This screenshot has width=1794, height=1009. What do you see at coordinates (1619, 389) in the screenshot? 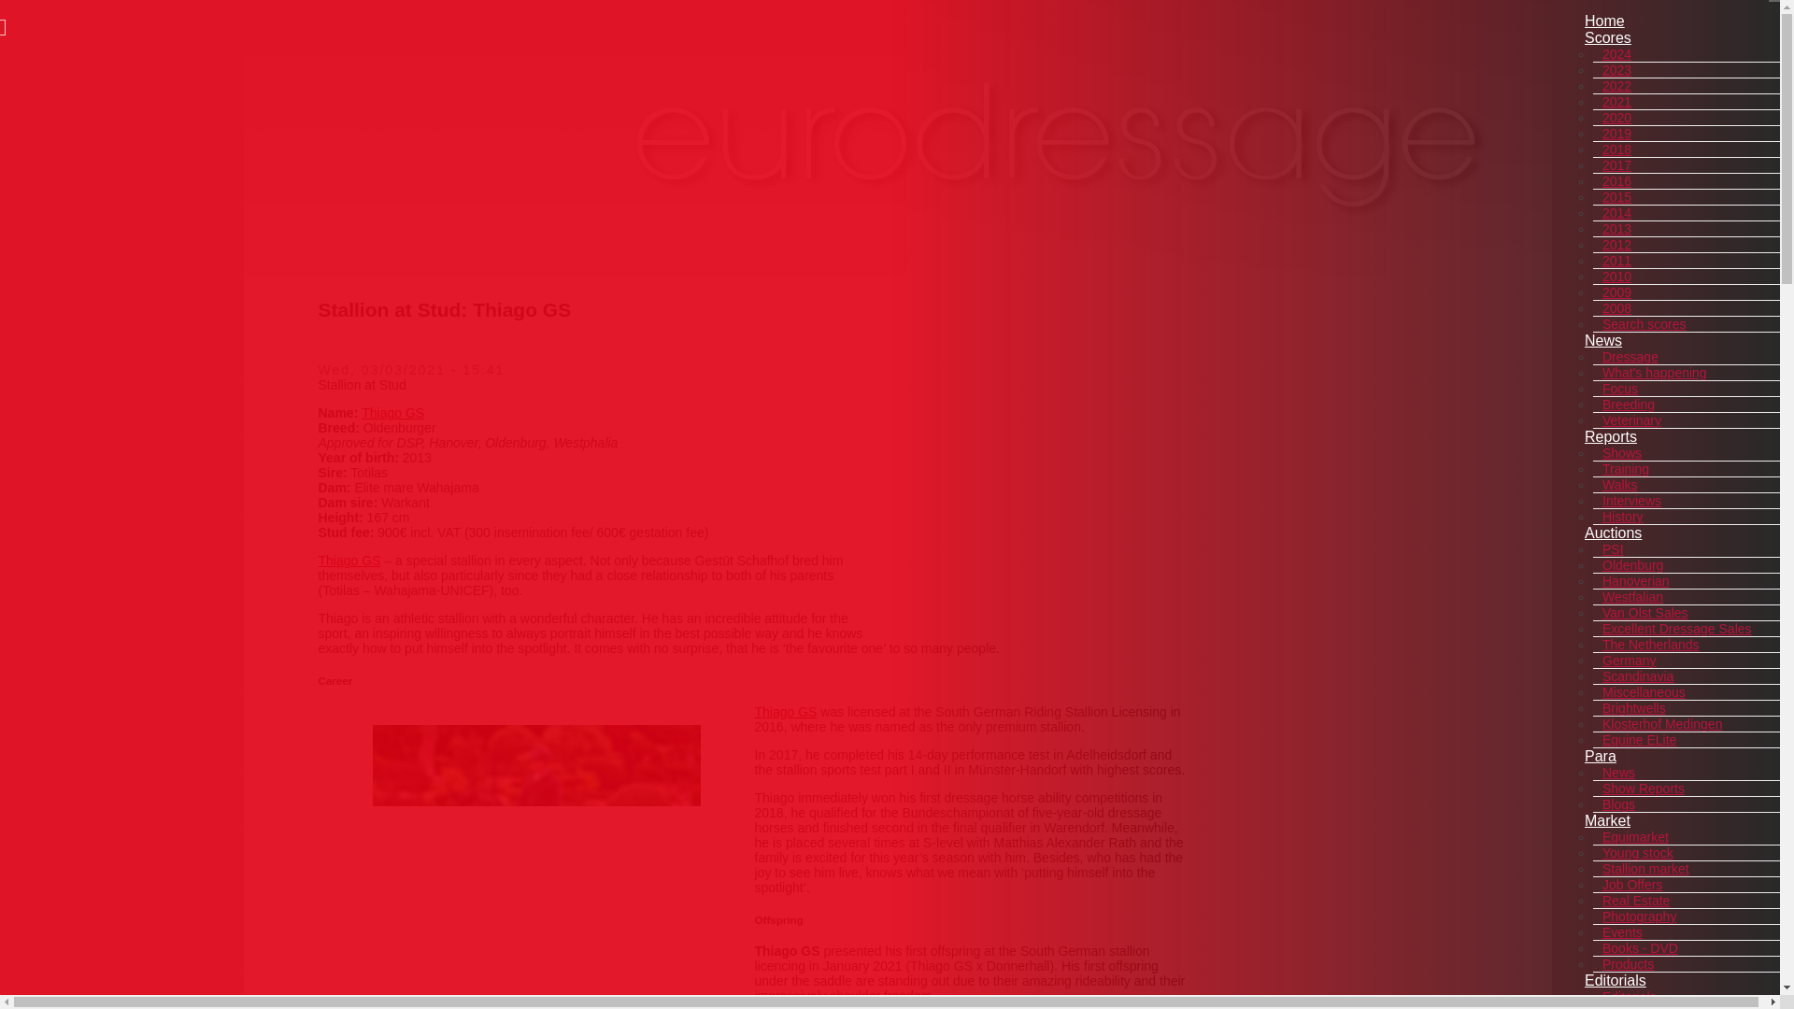
I see `Focus` at bounding box center [1619, 389].